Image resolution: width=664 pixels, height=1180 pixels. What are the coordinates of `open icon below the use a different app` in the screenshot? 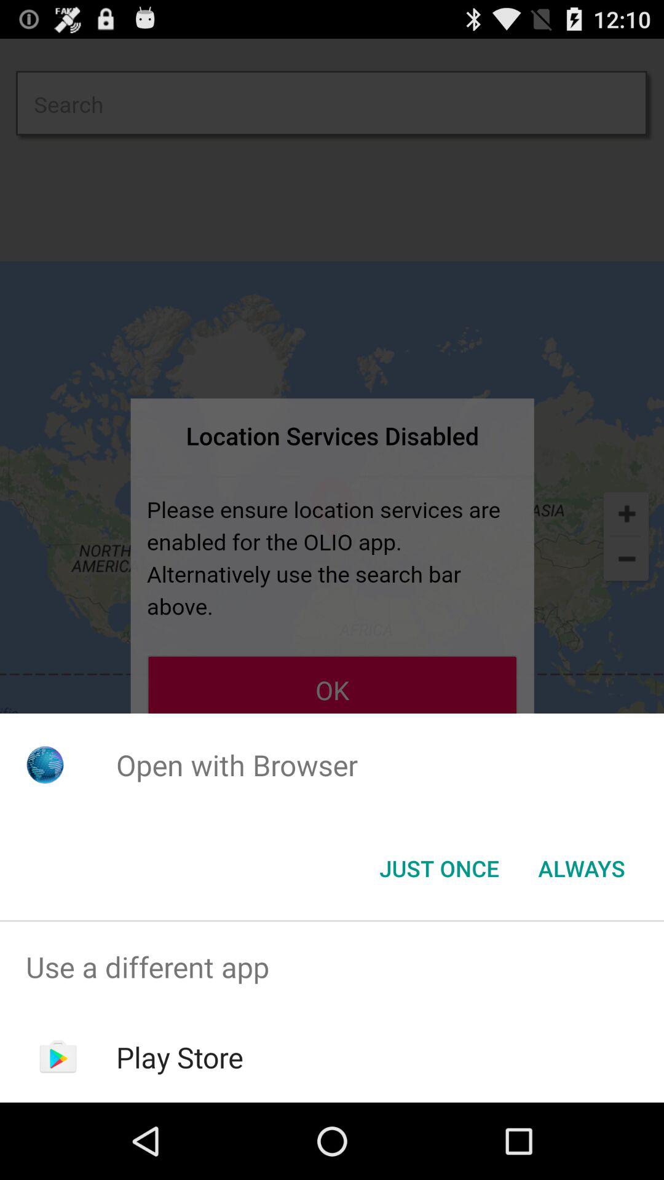 It's located at (180, 1057).